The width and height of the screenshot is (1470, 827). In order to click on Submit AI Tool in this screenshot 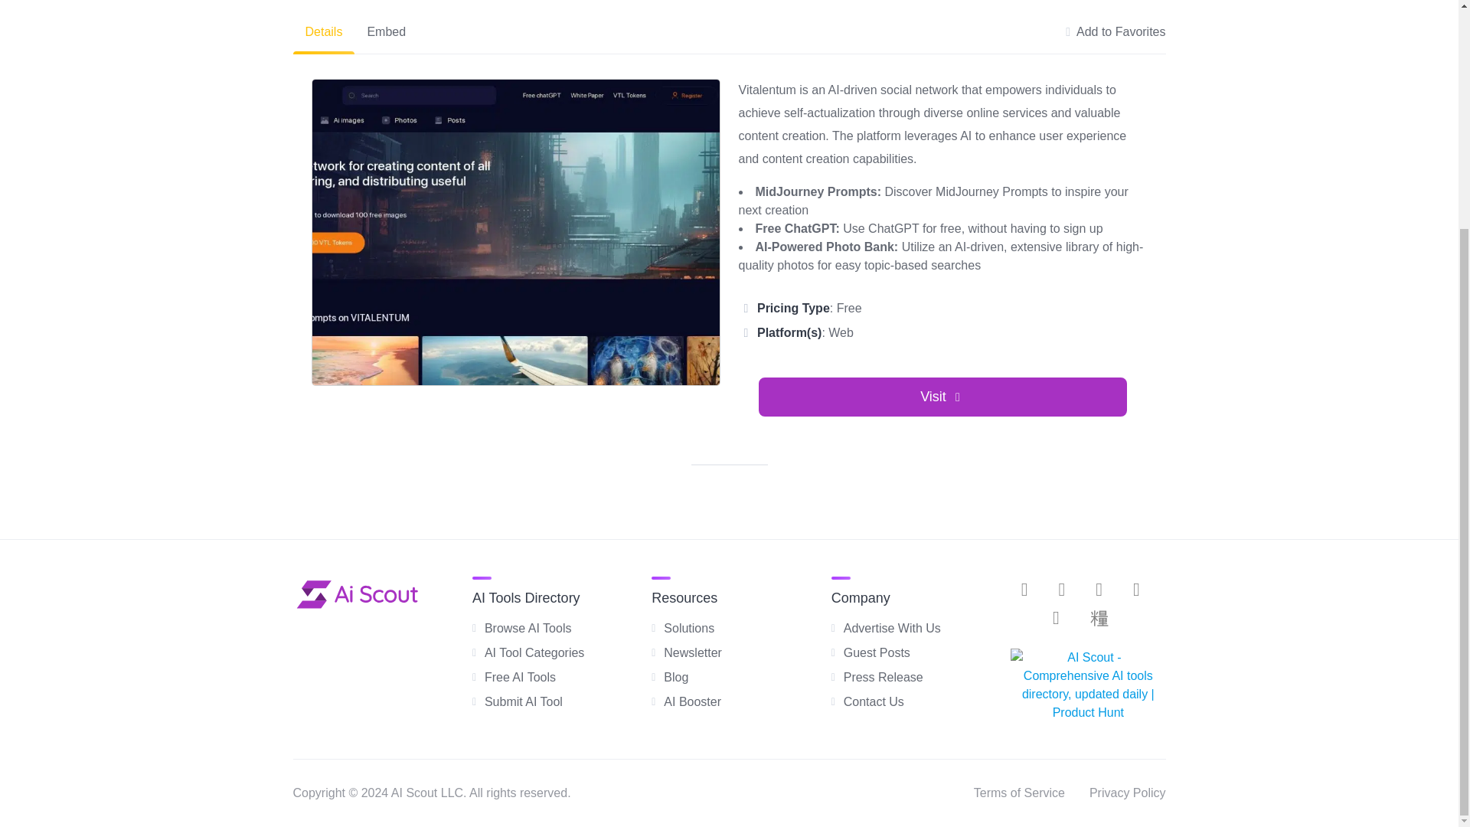, I will do `click(524, 701)`.